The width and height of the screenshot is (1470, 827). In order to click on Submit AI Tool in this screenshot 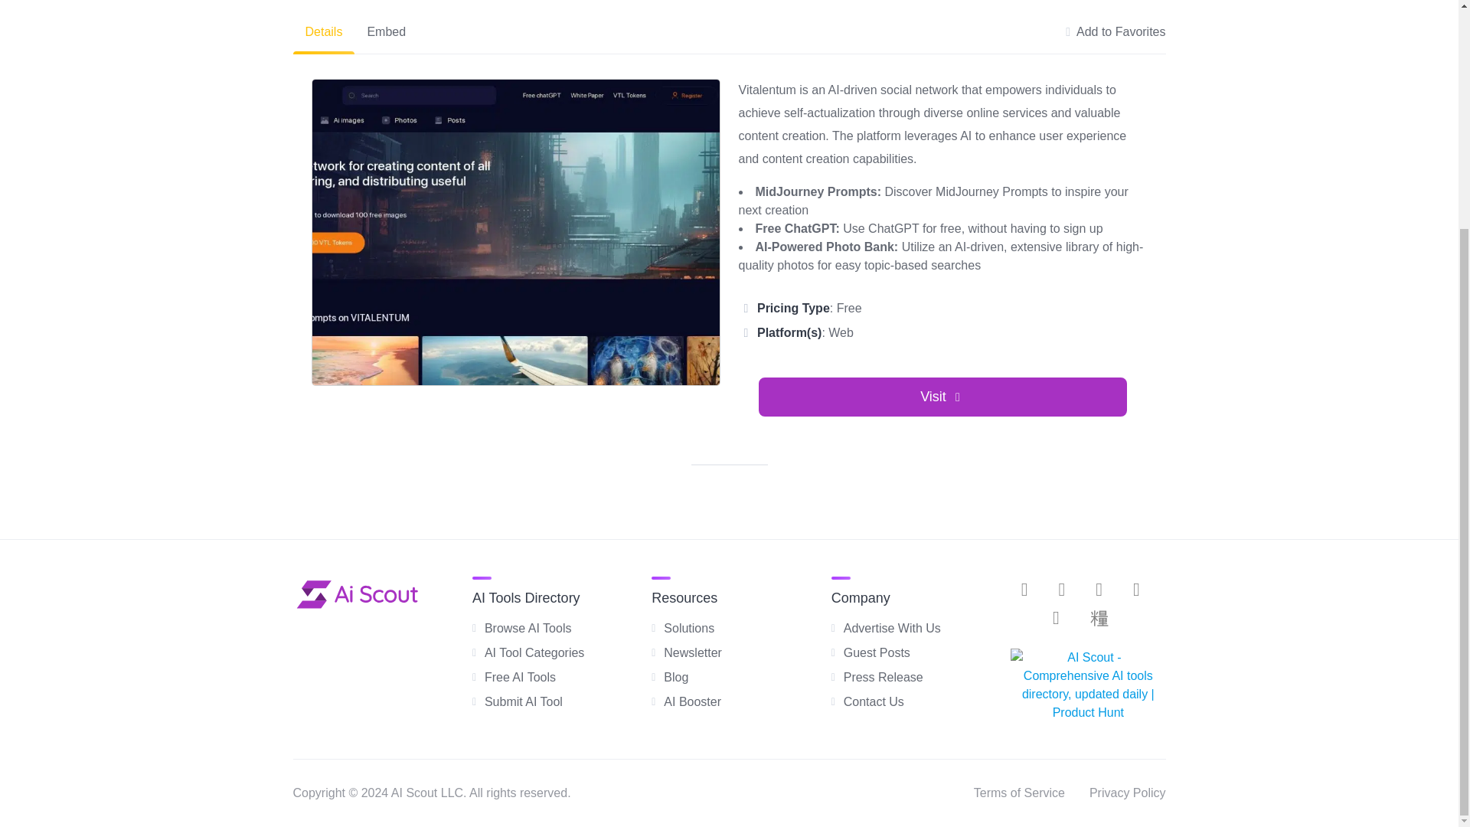, I will do `click(524, 701)`.